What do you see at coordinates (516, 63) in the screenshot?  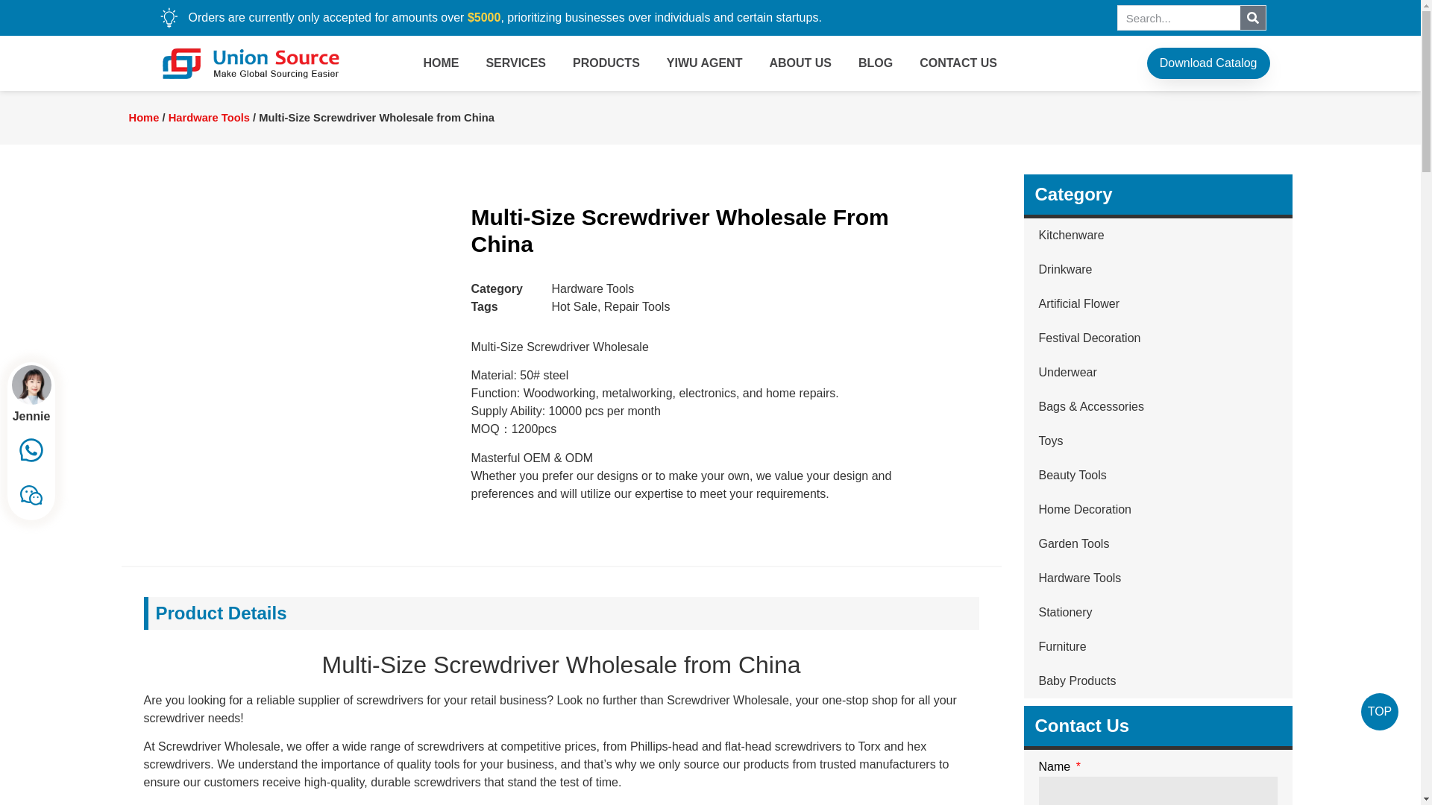 I see `SERVICES` at bounding box center [516, 63].